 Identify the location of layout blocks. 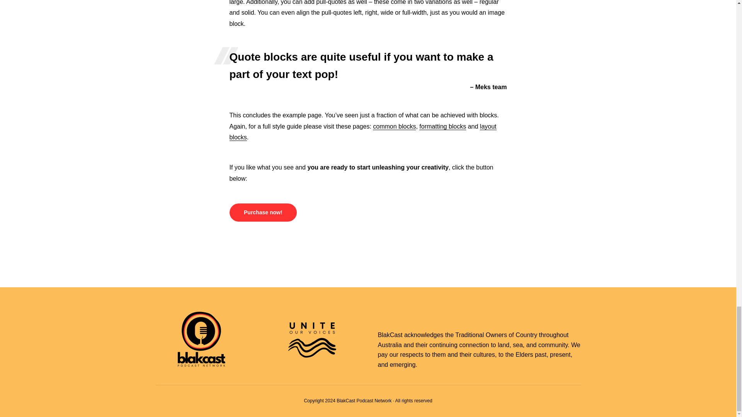
(362, 131).